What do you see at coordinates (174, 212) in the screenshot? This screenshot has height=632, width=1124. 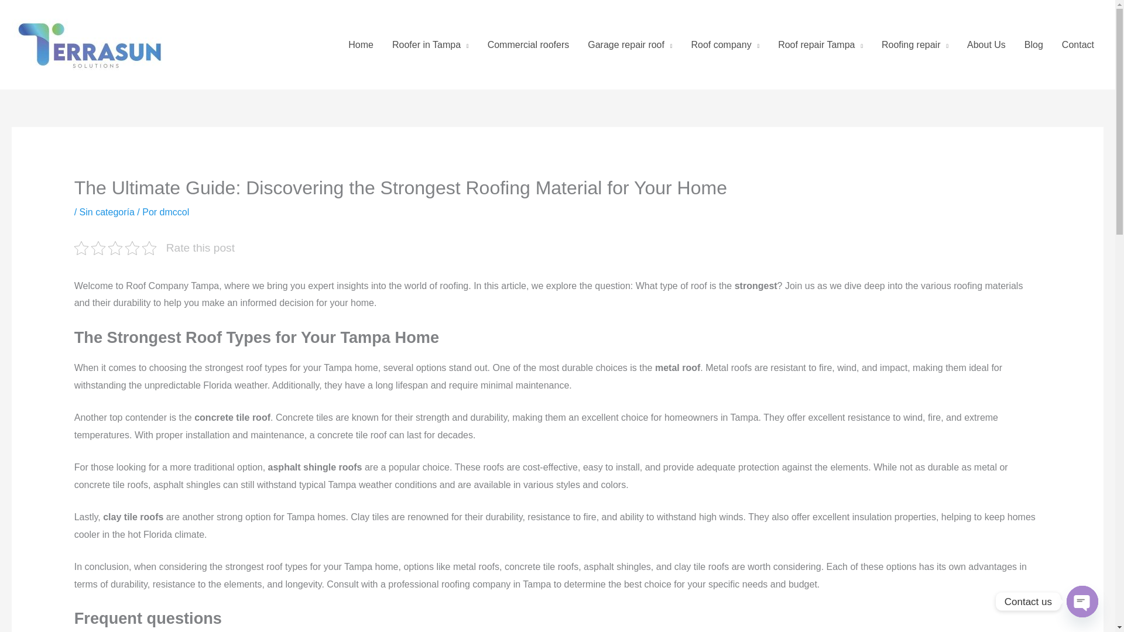 I see `Ver todas las entradas de dmccol` at bounding box center [174, 212].